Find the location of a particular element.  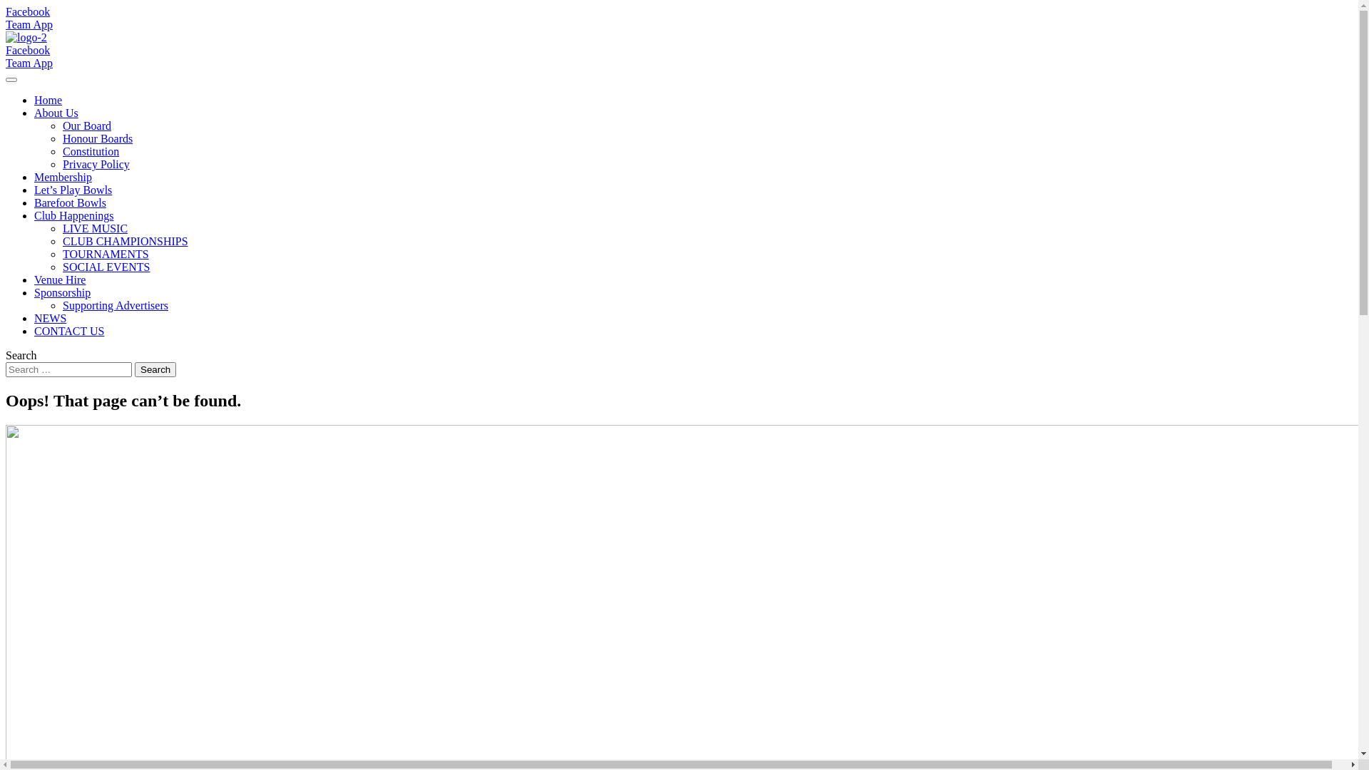

CLUB CHAMPIONSHIPS is located at coordinates (707, 242).